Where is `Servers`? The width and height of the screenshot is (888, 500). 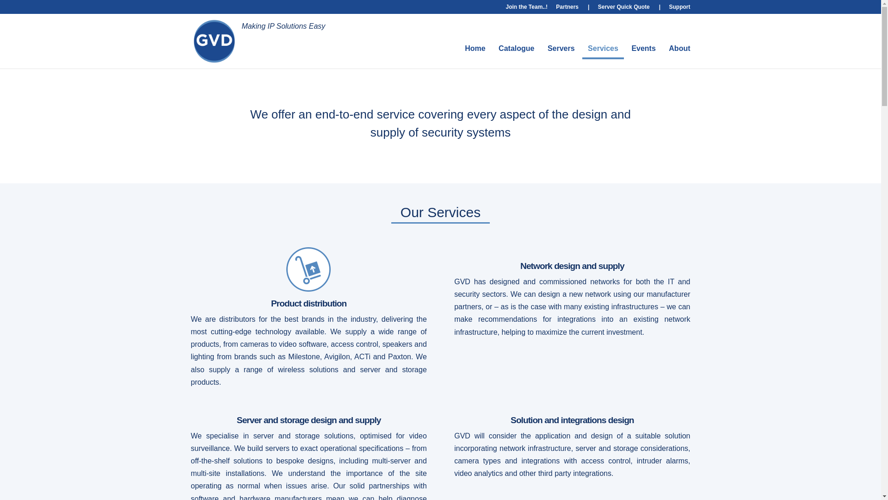 Servers is located at coordinates (561, 49).